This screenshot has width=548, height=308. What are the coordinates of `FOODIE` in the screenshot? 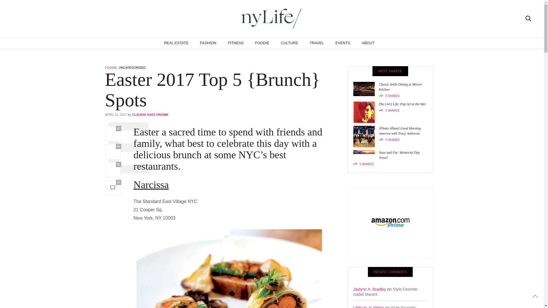 It's located at (111, 68).